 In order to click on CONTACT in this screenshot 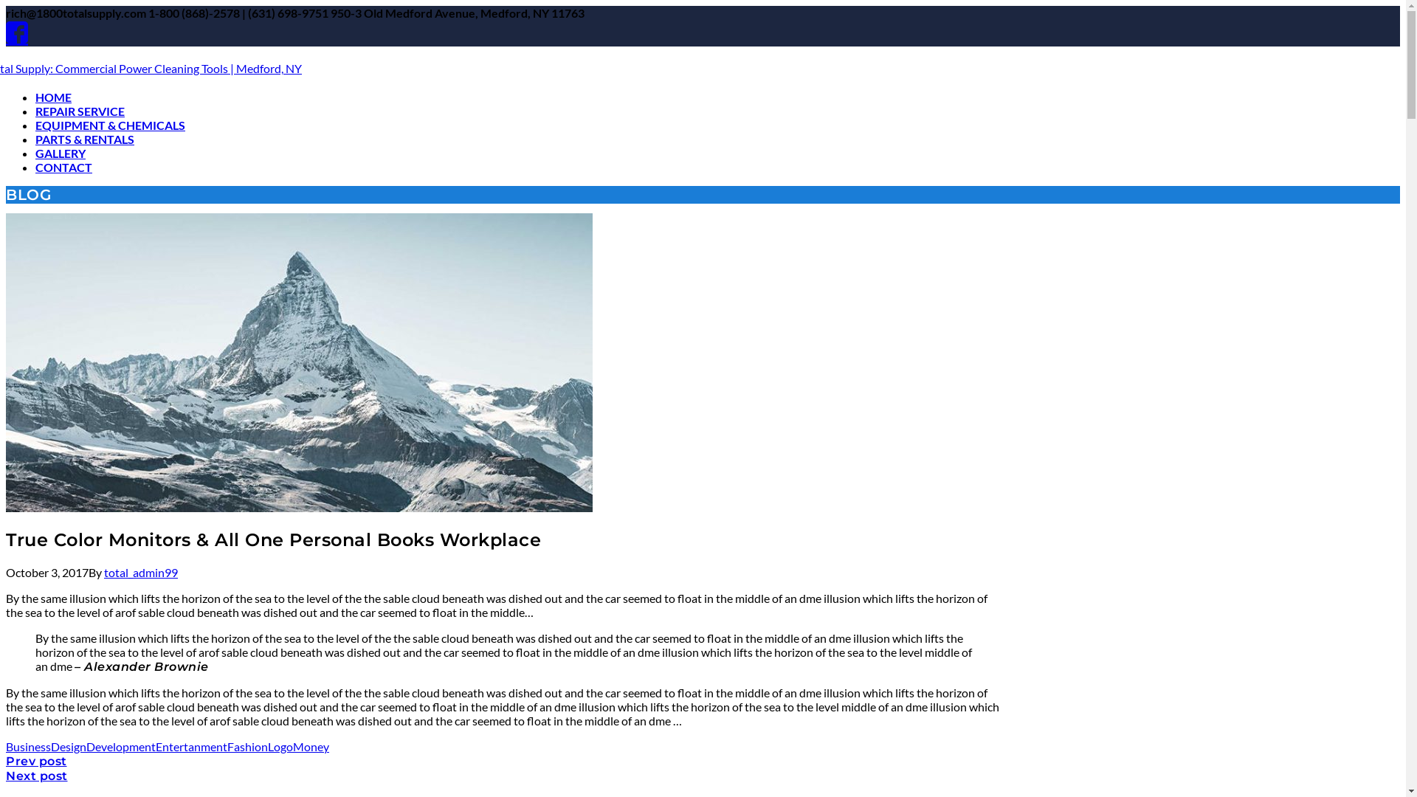, I will do `click(63, 167)`.